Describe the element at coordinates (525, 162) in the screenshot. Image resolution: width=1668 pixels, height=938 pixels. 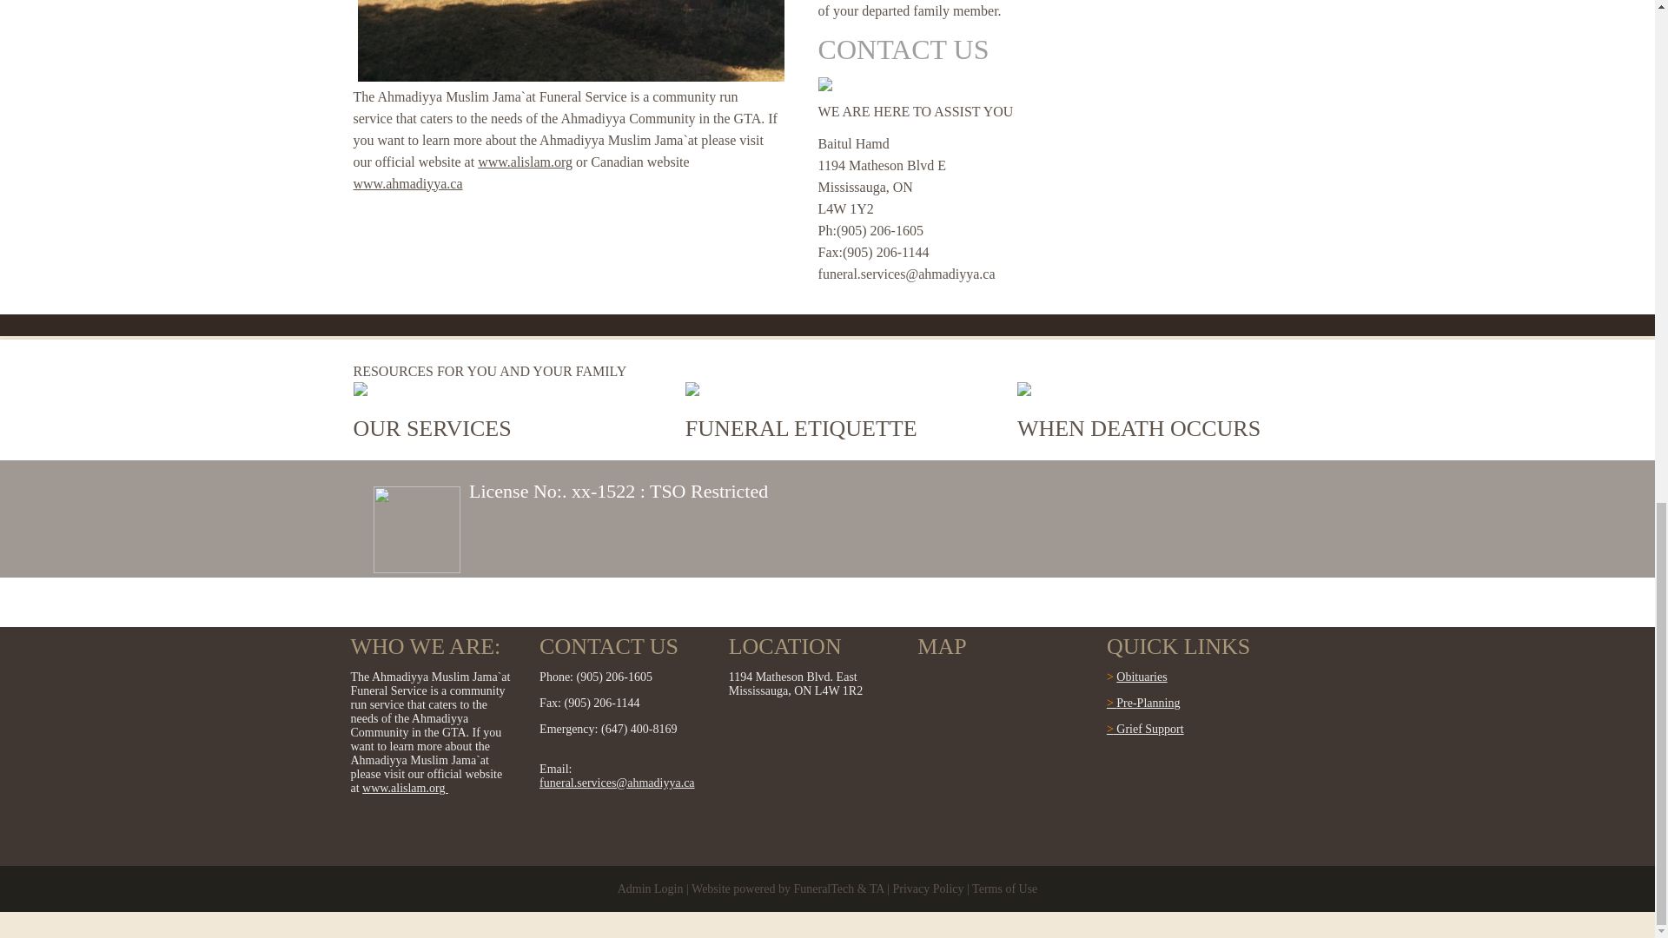
I see `www.alislam.org` at that location.